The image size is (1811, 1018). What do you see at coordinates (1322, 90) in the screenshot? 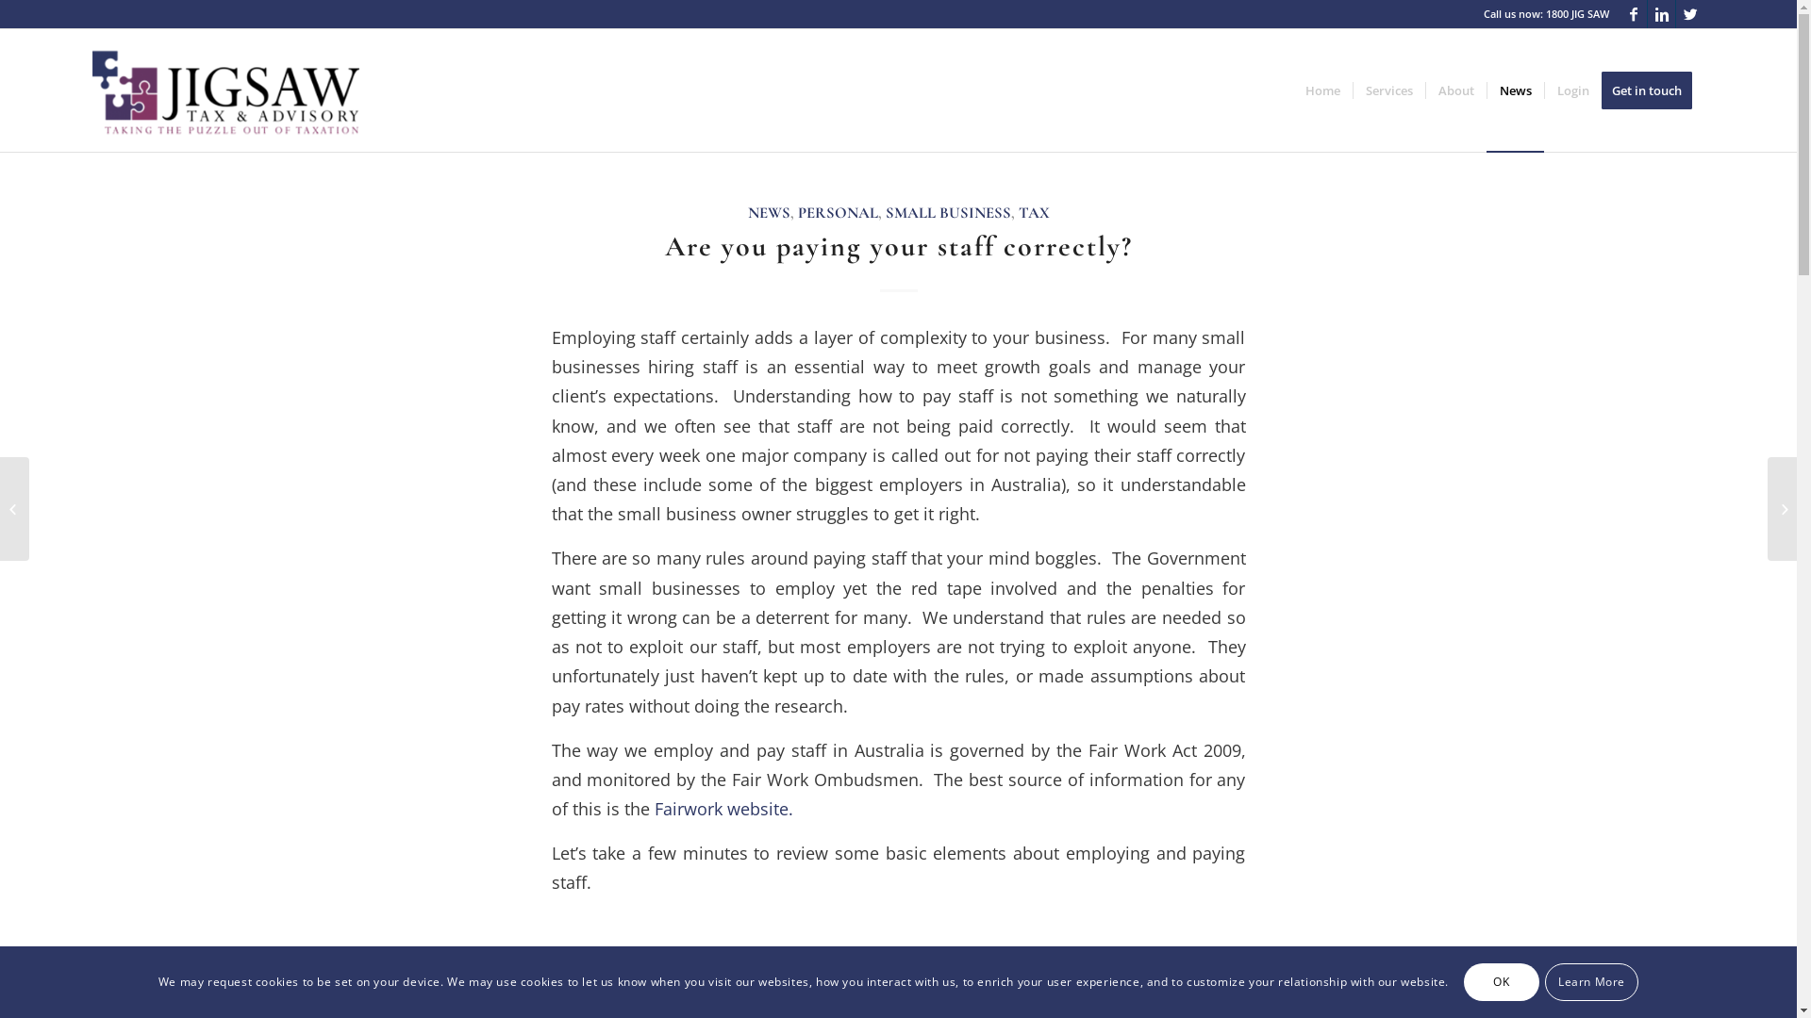
I see `Home` at bounding box center [1322, 90].